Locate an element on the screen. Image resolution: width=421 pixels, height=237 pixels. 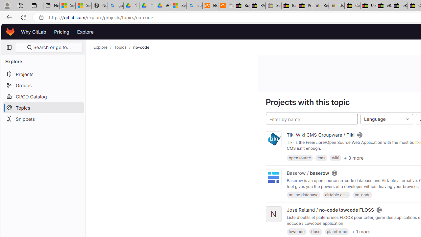
N is located at coordinates (274, 215).